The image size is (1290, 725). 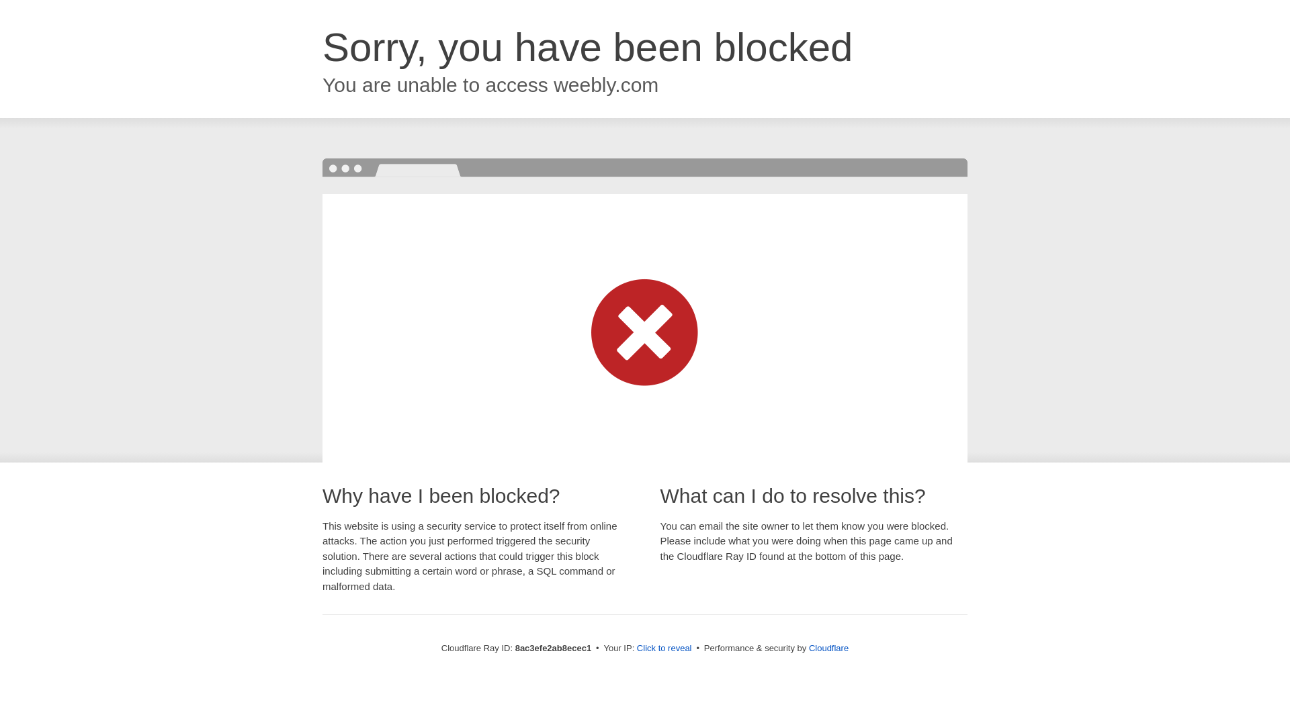 I want to click on Click to reveal, so click(x=664, y=648).